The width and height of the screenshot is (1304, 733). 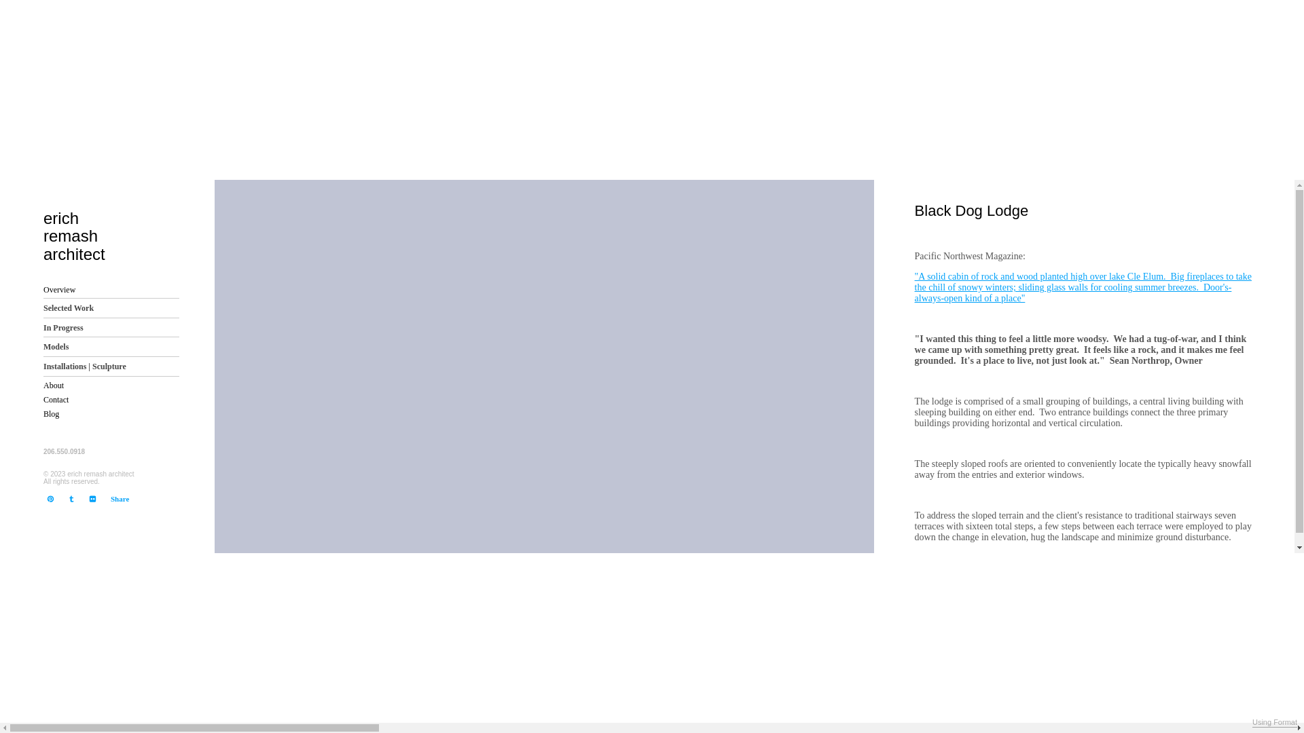 What do you see at coordinates (92, 499) in the screenshot?
I see `Blog` at bounding box center [92, 499].